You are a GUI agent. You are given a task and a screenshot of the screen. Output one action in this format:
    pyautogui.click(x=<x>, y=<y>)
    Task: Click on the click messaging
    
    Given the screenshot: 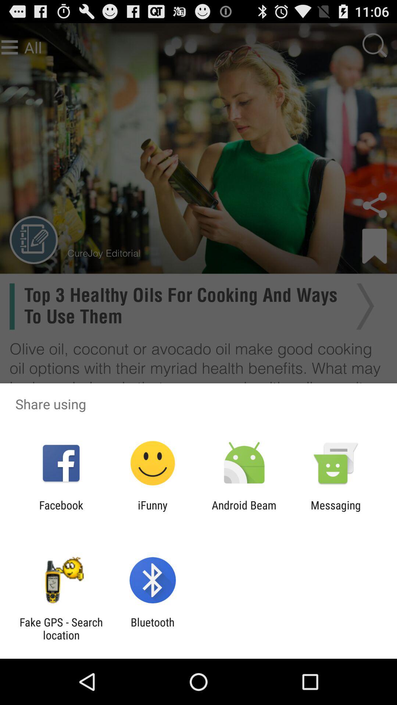 What is the action you would take?
    pyautogui.click(x=336, y=511)
    